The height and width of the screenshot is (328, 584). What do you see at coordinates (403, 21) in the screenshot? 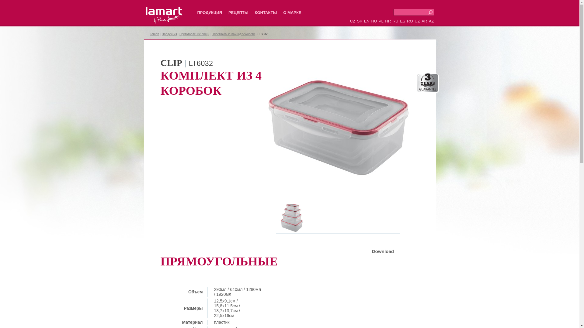
I see `ES` at bounding box center [403, 21].